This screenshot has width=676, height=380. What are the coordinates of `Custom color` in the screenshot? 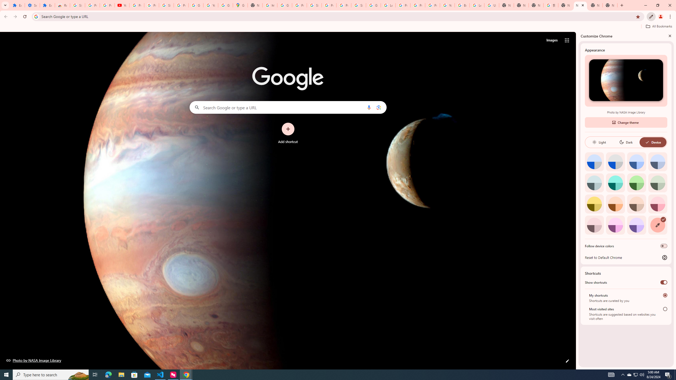 It's located at (658, 225).